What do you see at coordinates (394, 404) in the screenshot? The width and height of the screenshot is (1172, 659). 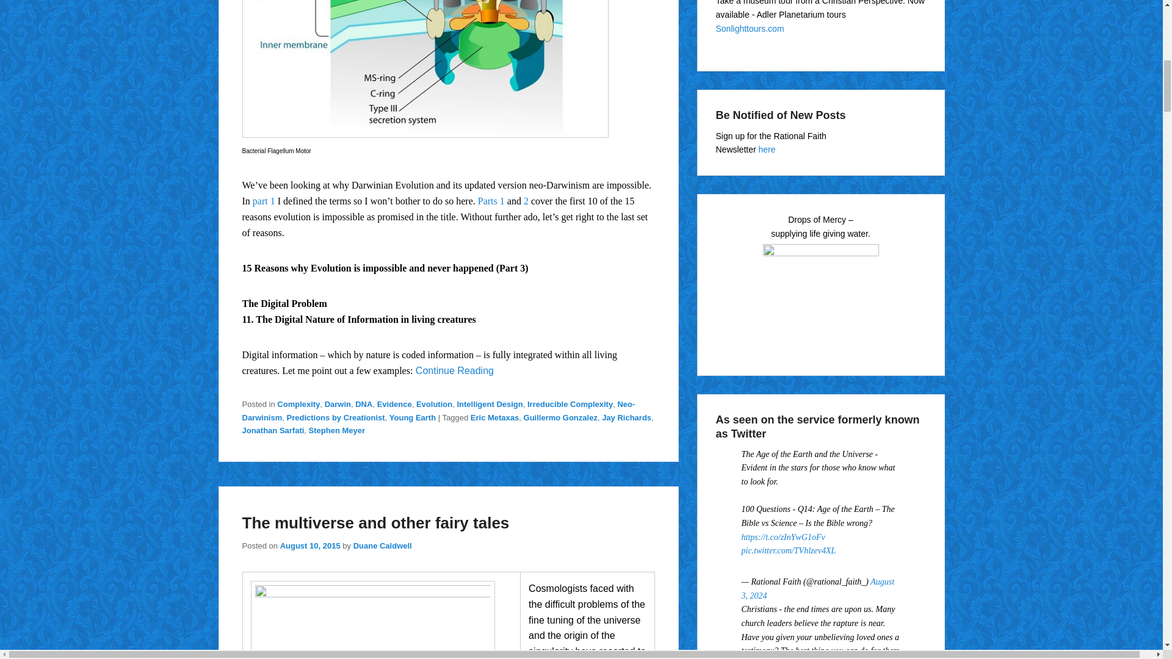 I see `Evidence` at bounding box center [394, 404].